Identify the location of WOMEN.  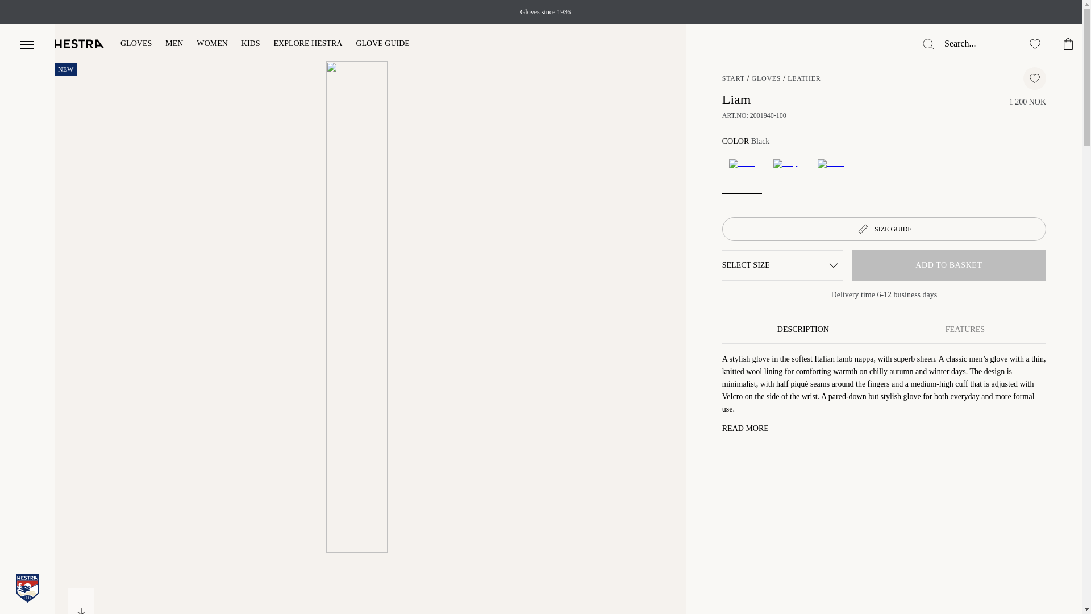
(211, 44).